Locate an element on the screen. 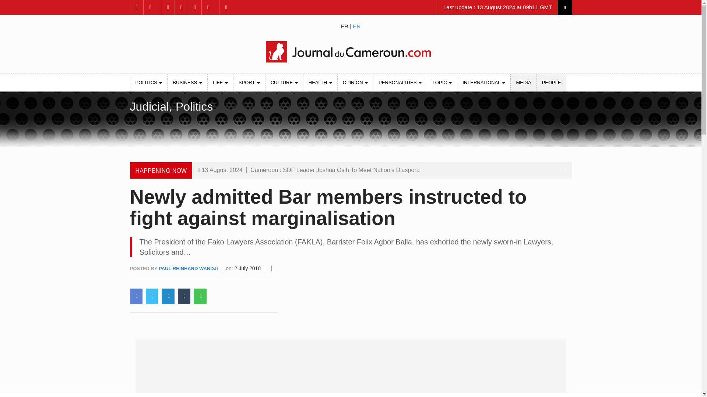  Last update : 13 August 2024 at 09h11 GMT is located at coordinates (497, 7).